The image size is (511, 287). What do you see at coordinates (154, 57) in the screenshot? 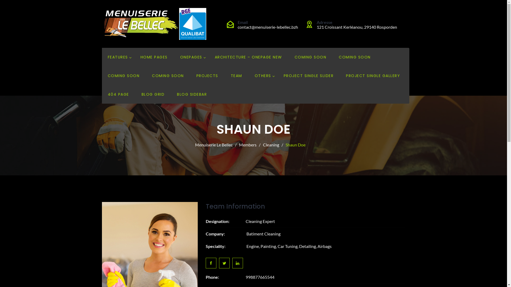
I see `HOME PAGES` at bounding box center [154, 57].